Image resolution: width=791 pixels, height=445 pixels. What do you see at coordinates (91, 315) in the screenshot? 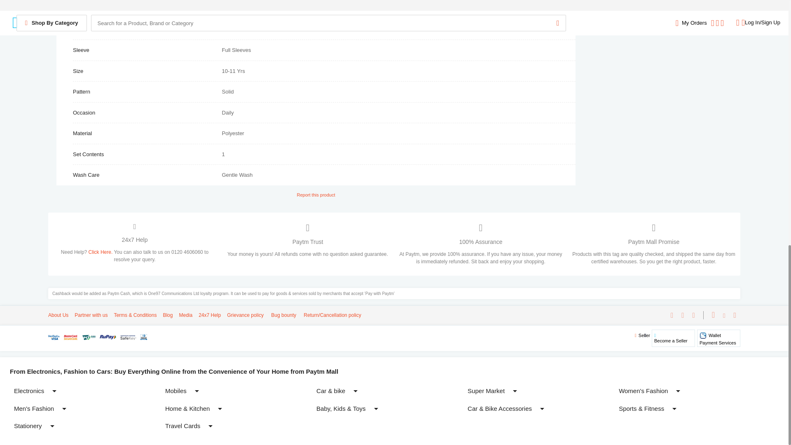
I see `Partner with us` at bounding box center [91, 315].